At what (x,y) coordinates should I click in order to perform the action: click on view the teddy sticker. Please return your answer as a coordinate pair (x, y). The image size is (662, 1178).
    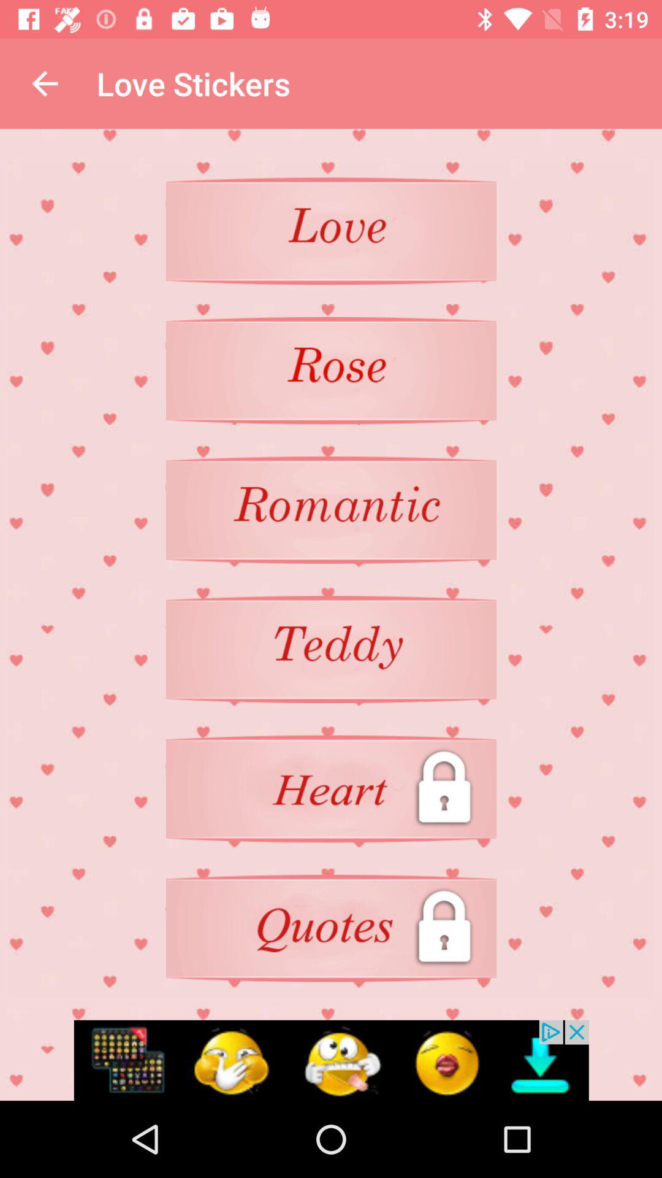
    Looking at the image, I should click on (331, 649).